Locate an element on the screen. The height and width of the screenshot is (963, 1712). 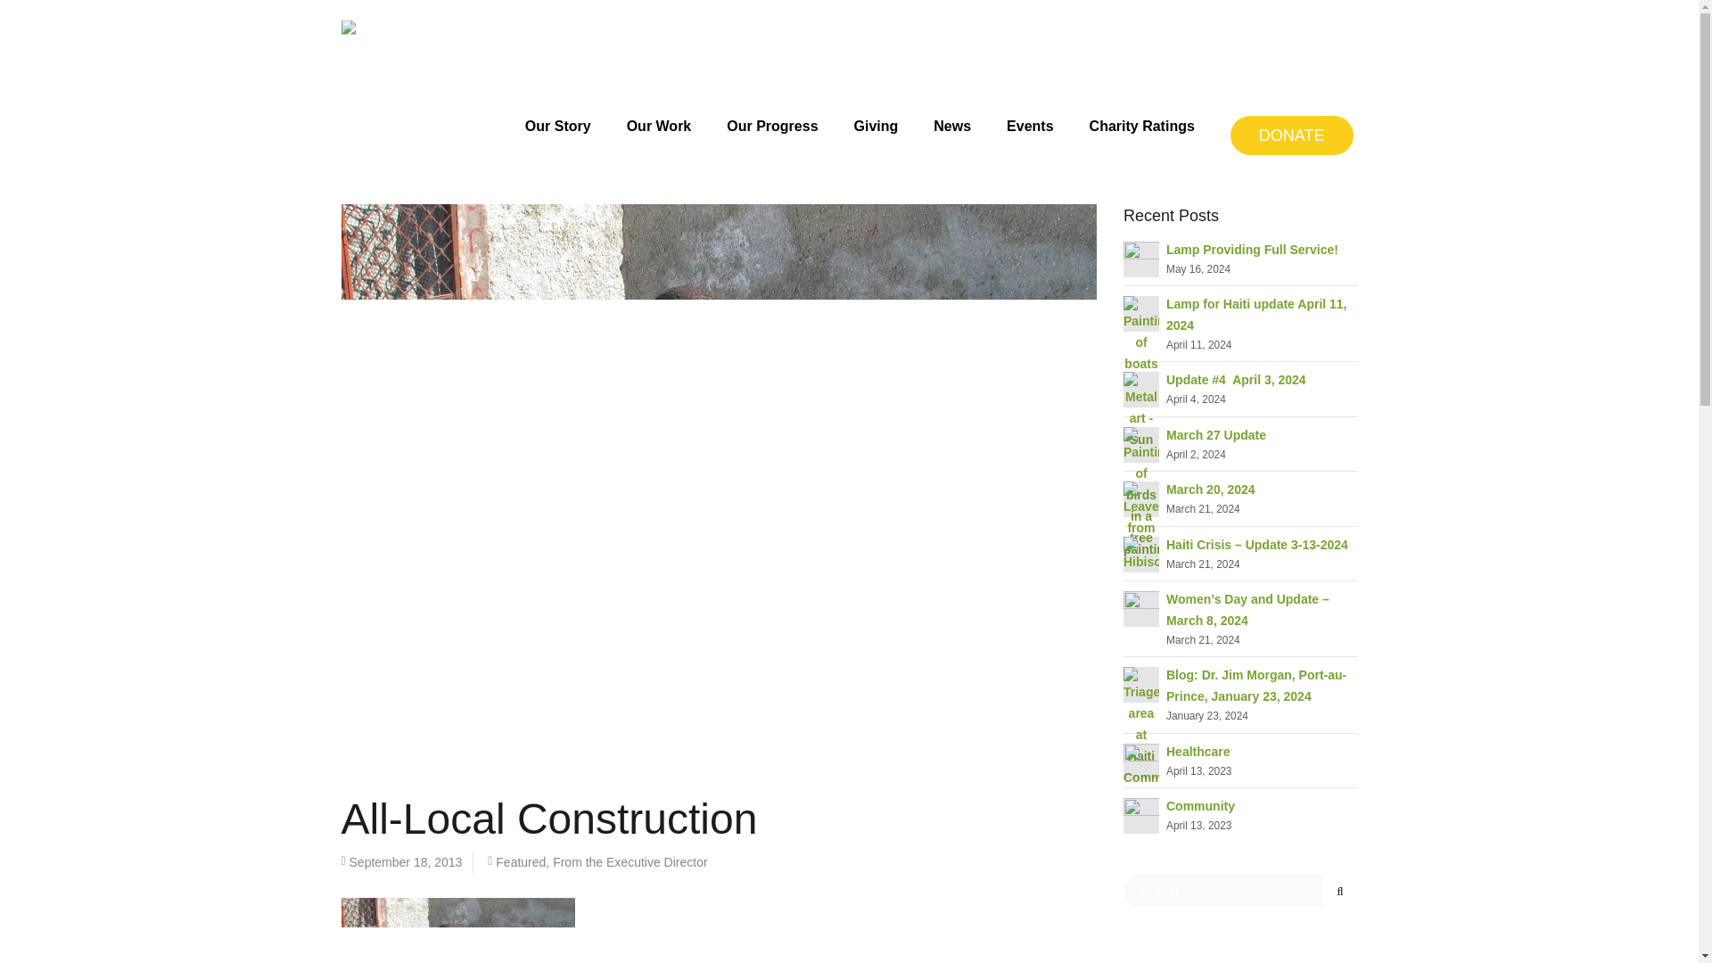
Lamp Providing Full Service! is located at coordinates (1252, 250).